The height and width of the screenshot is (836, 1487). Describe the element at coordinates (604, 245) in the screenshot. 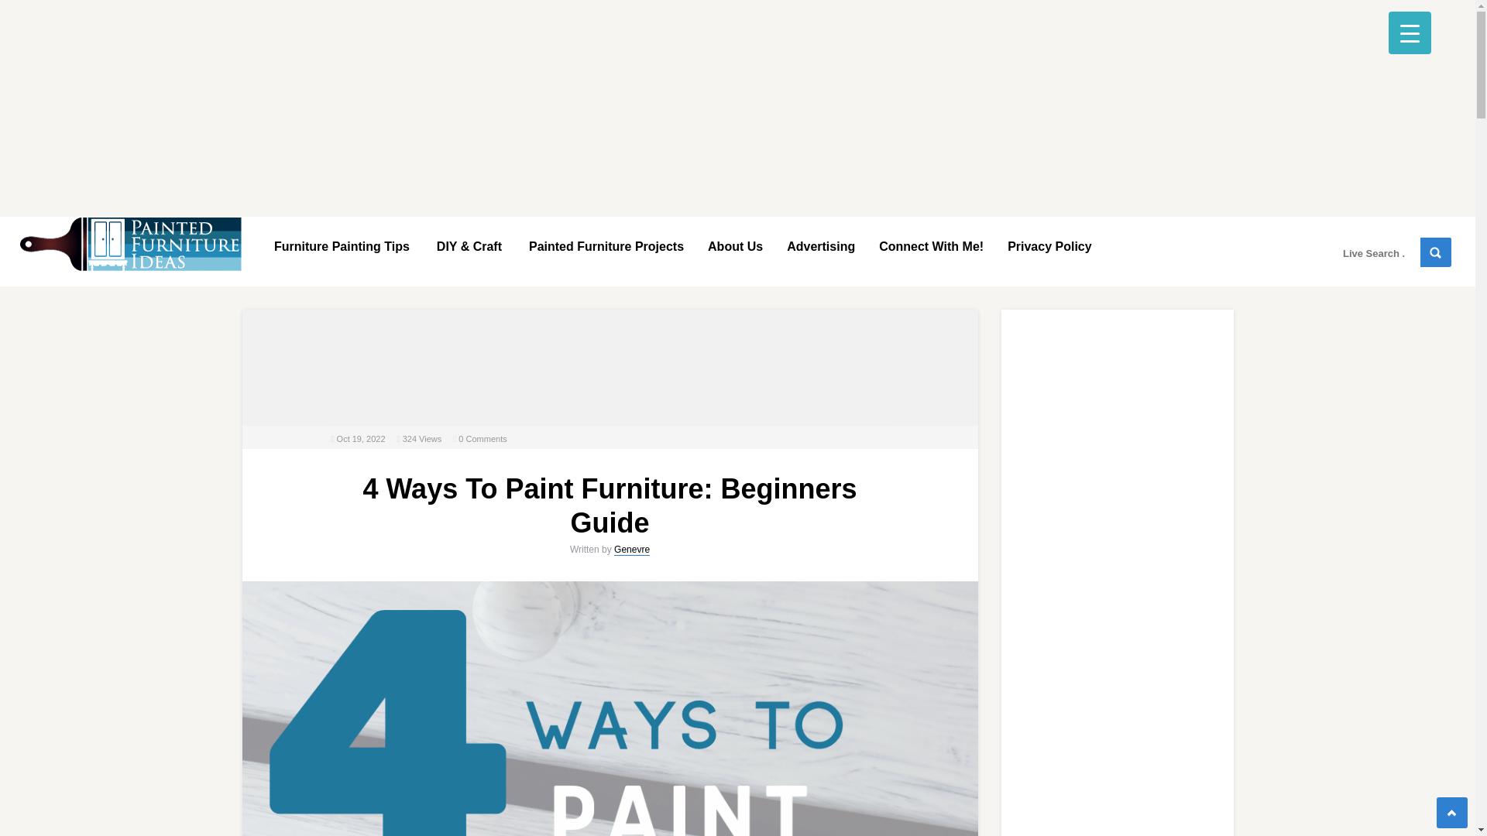

I see `Painted Furniture Projects` at that location.